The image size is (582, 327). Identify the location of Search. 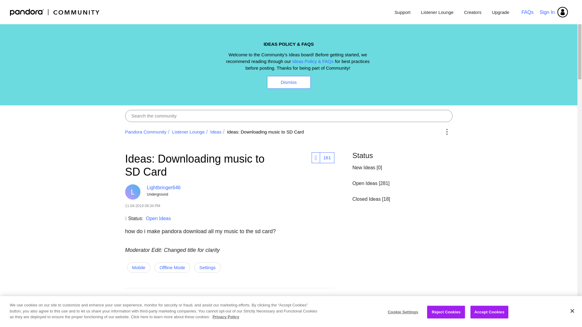
(289, 116).